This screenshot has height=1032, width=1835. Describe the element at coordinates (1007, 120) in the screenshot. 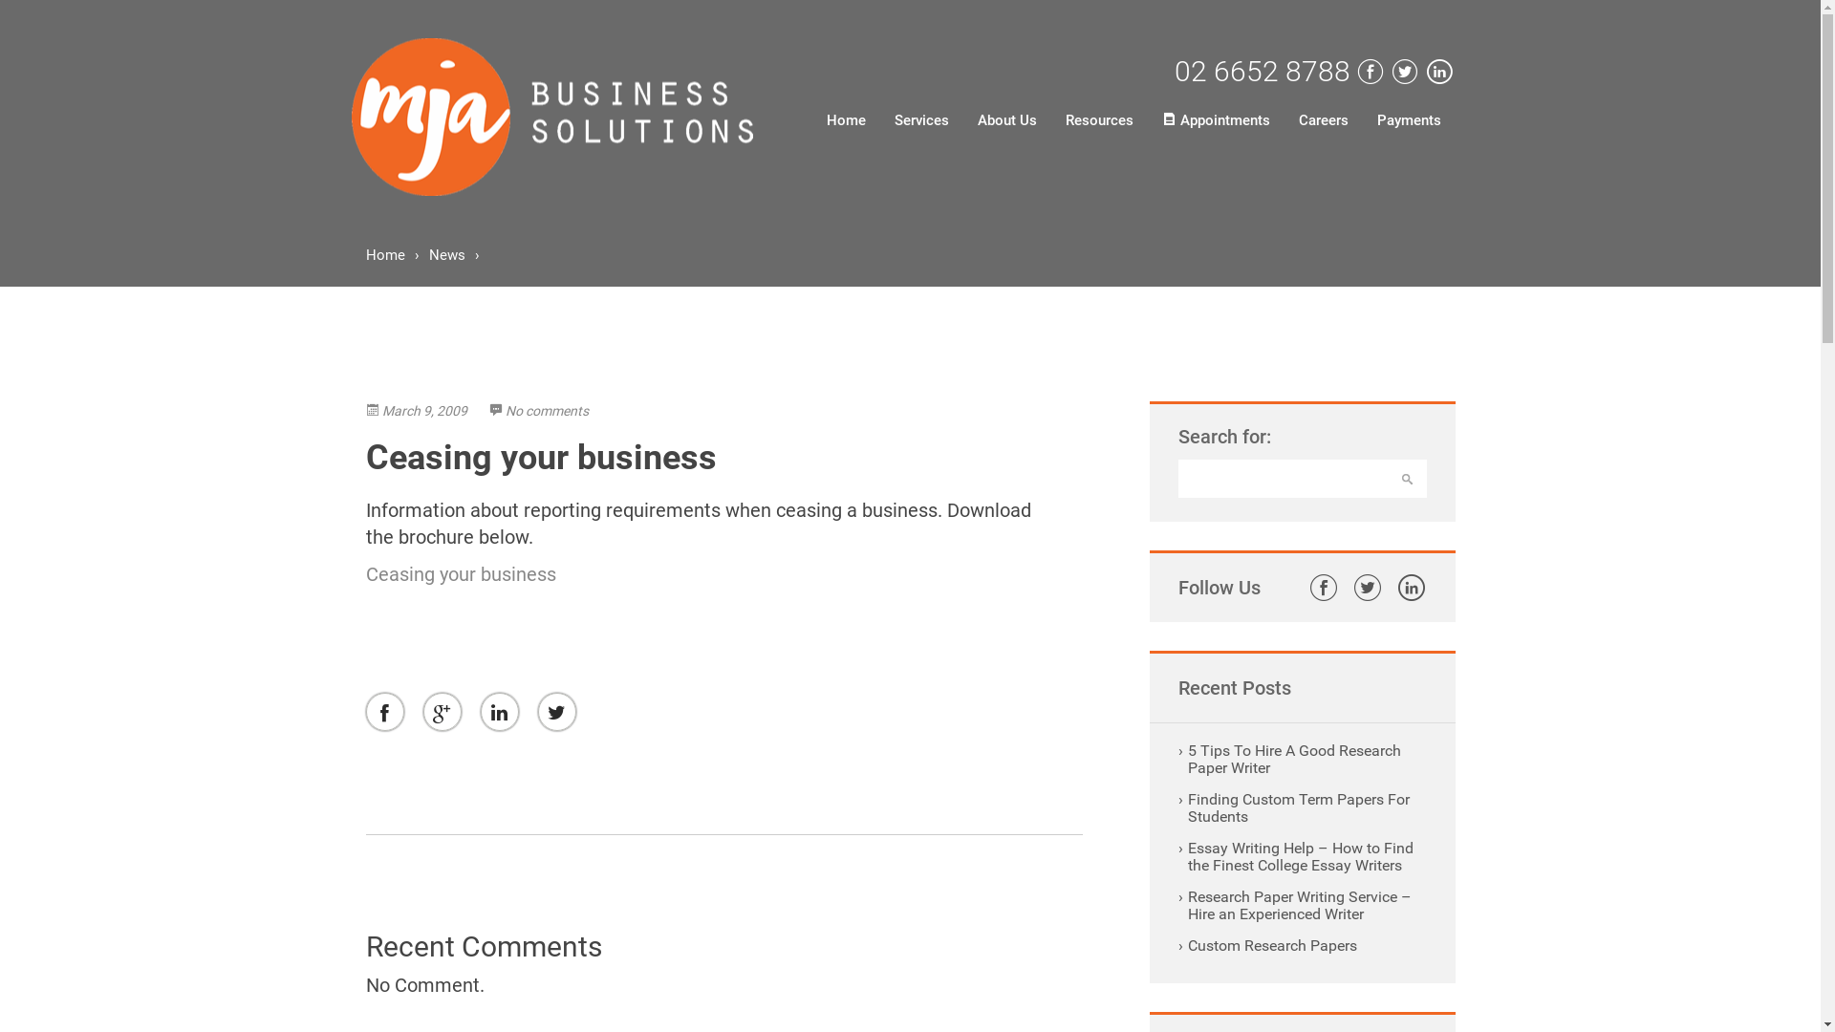

I see `About Us` at that location.